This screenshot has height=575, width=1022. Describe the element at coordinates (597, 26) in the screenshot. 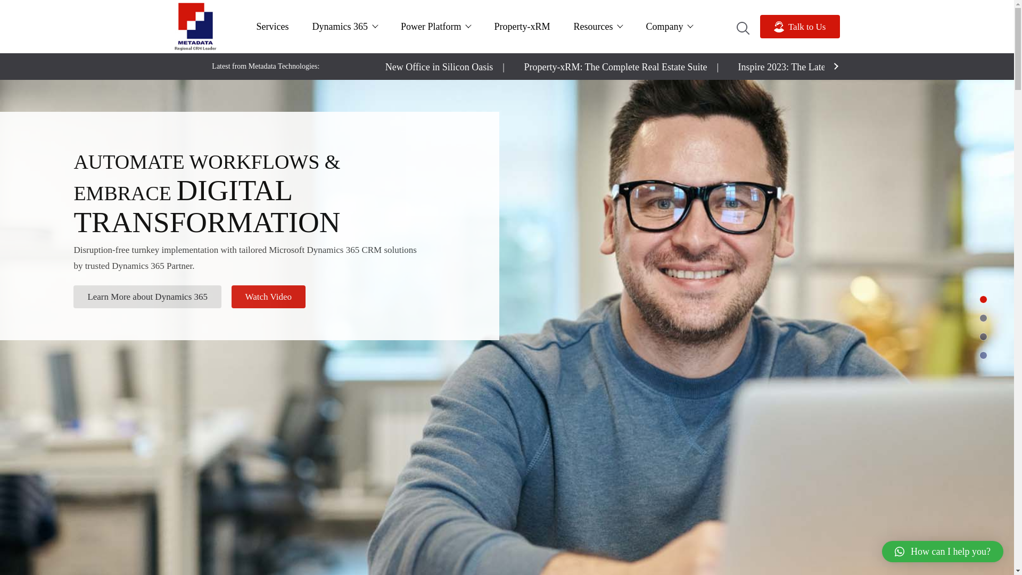

I see `Resources` at that location.